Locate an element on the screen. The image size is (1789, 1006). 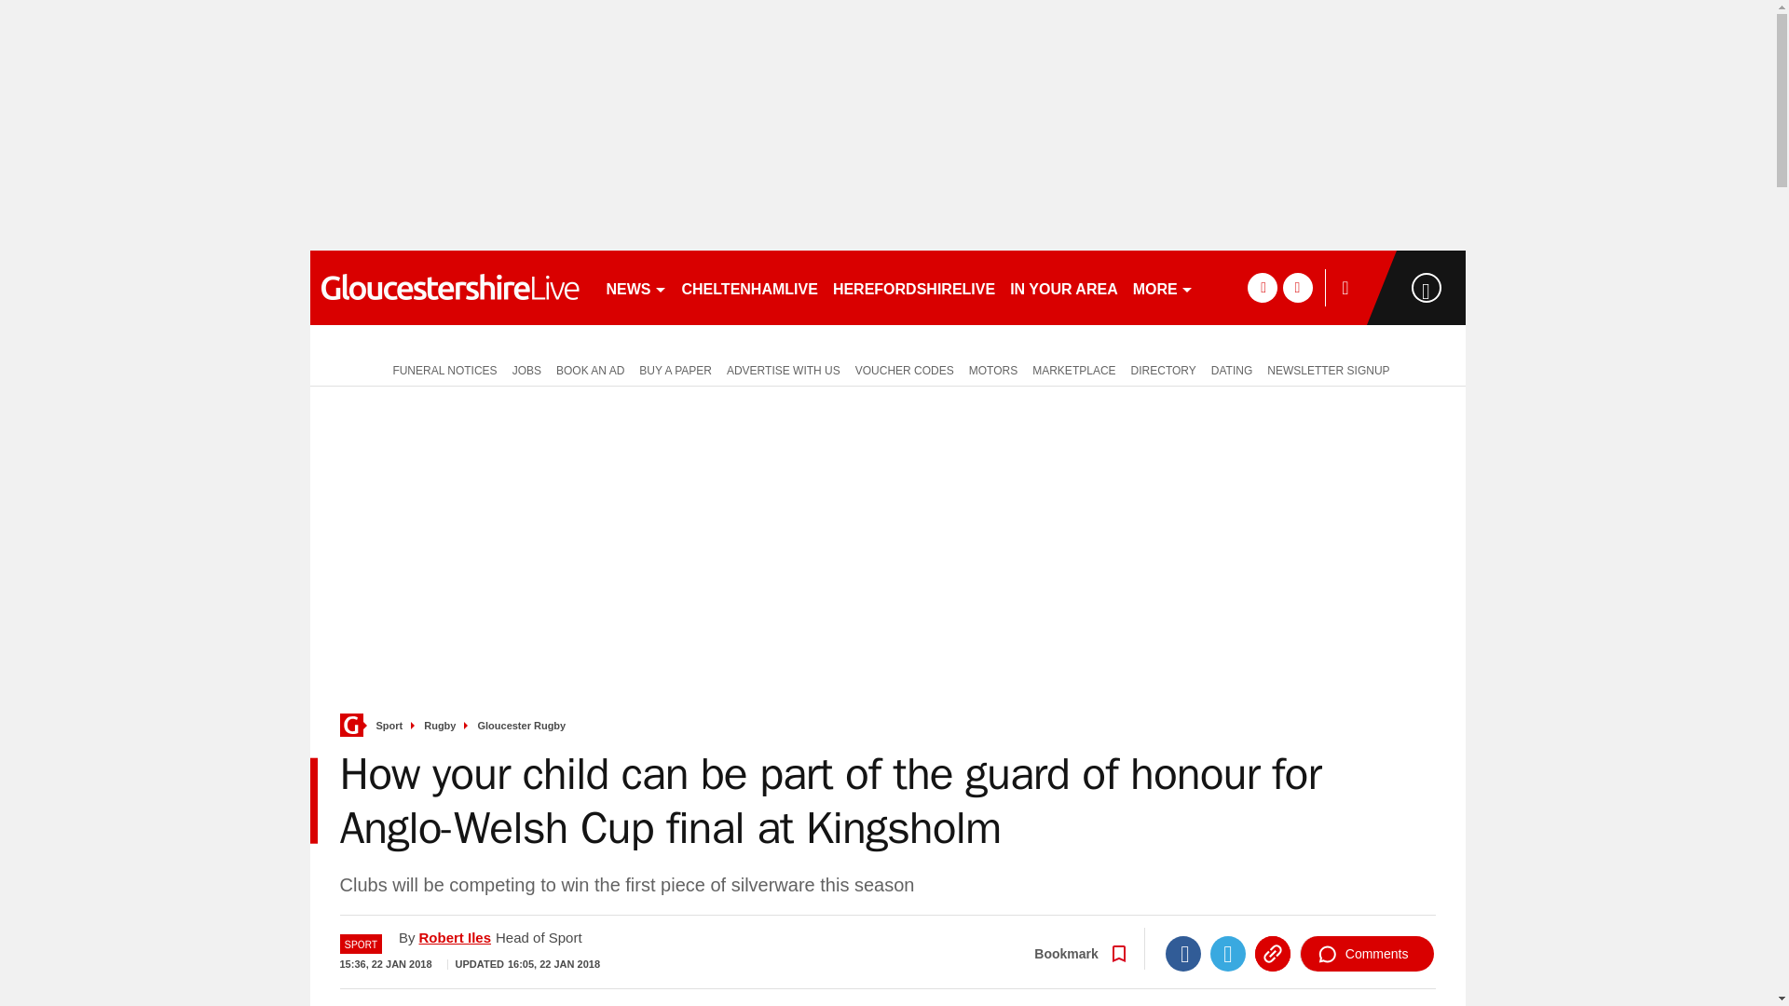
IN YOUR AREA is located at coordinates (1063, 287).